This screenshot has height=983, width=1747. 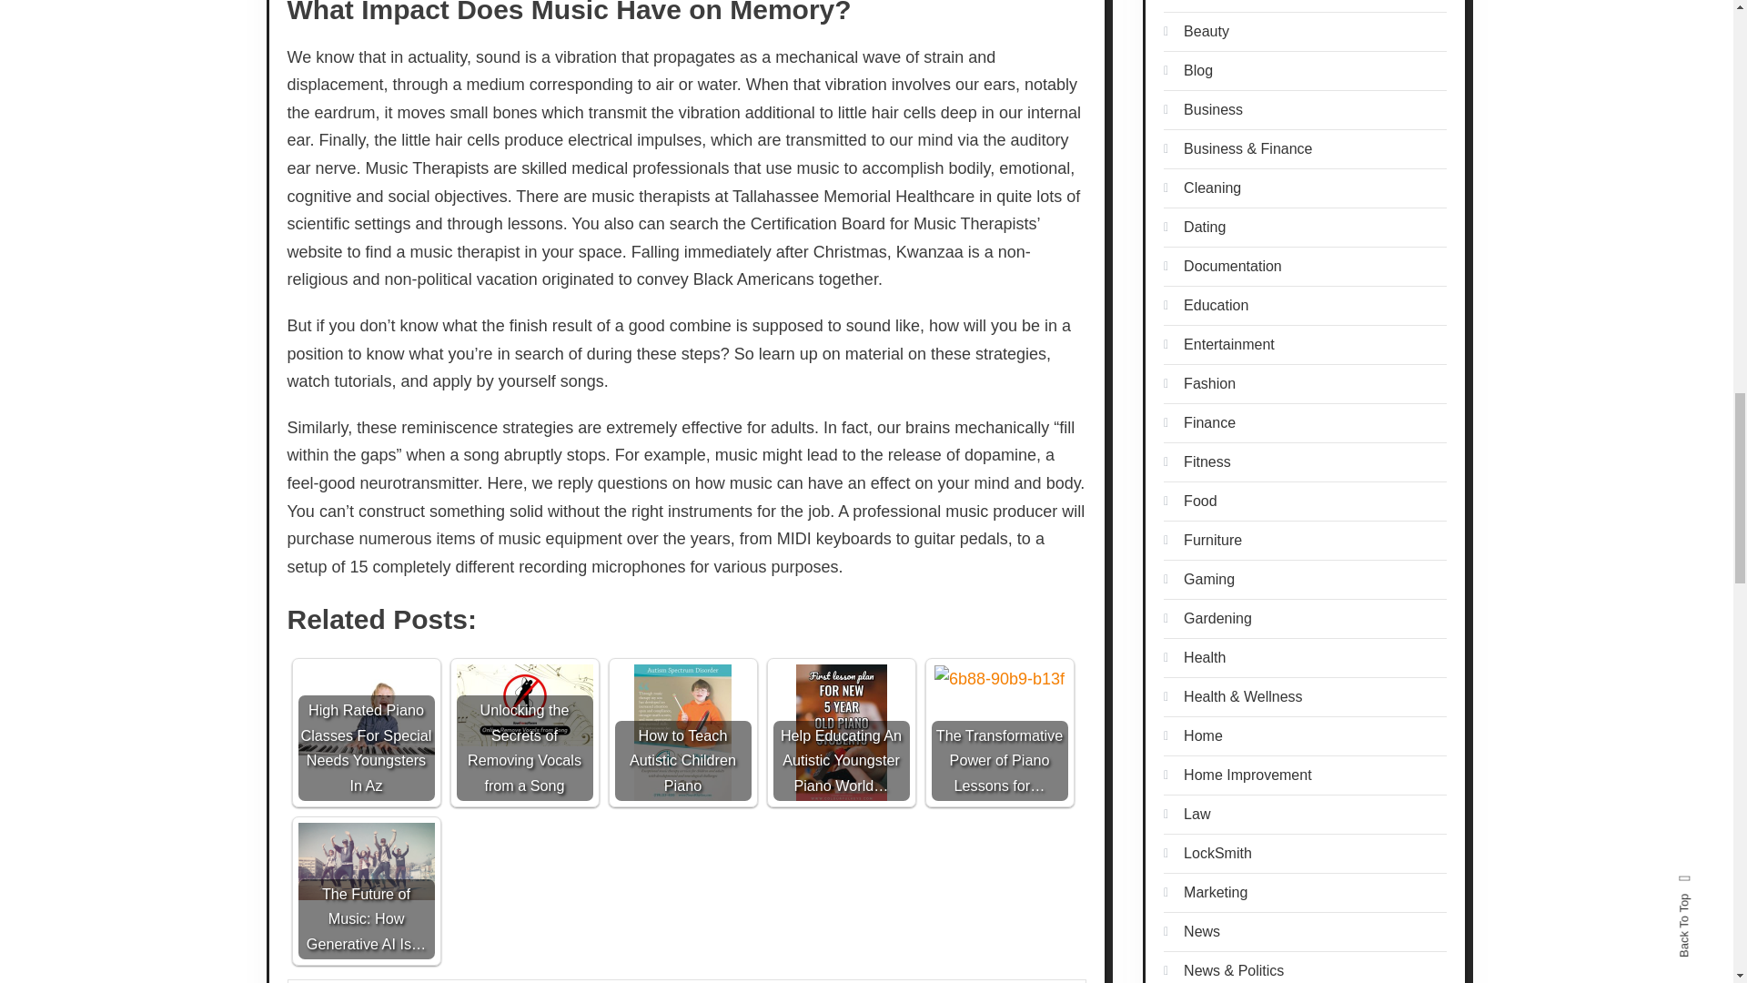 I want to click on High Rated Piano Classes For Special Needs Youngsters In Az, so click(x=367, y=710).